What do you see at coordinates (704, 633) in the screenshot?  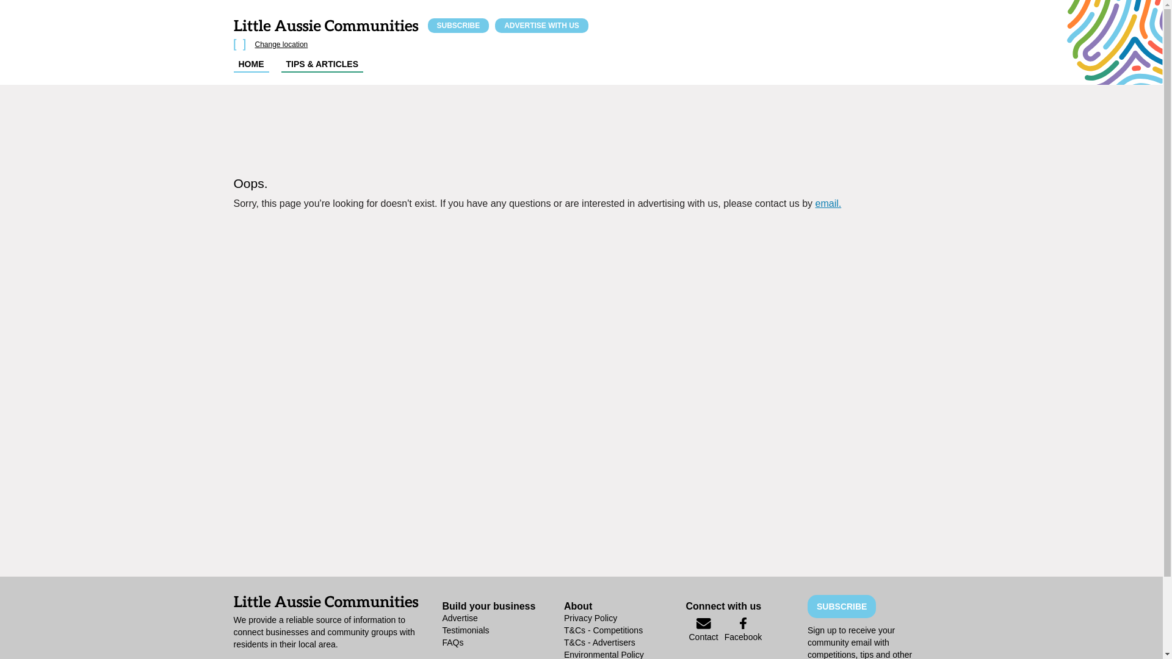 I see `Contact` at bounding box center [704, 633].